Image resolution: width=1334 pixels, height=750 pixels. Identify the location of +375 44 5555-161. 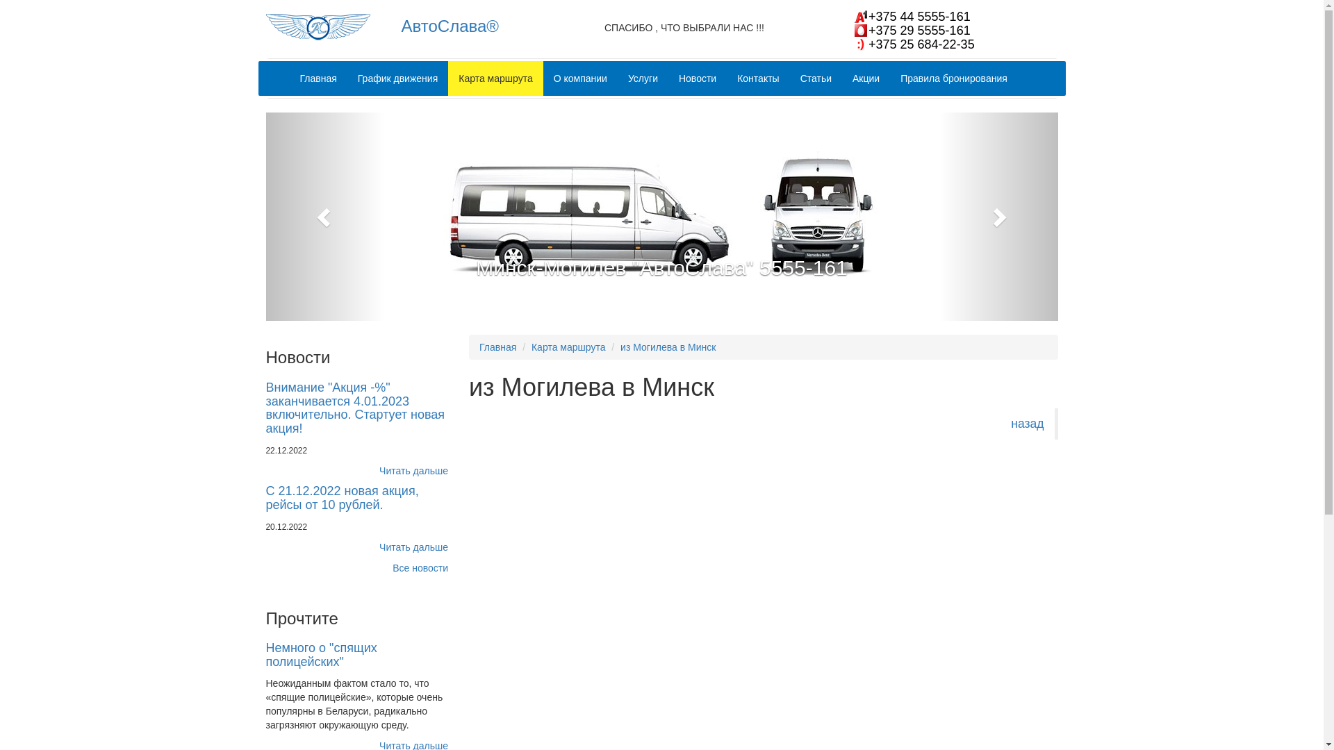
(913, 17).